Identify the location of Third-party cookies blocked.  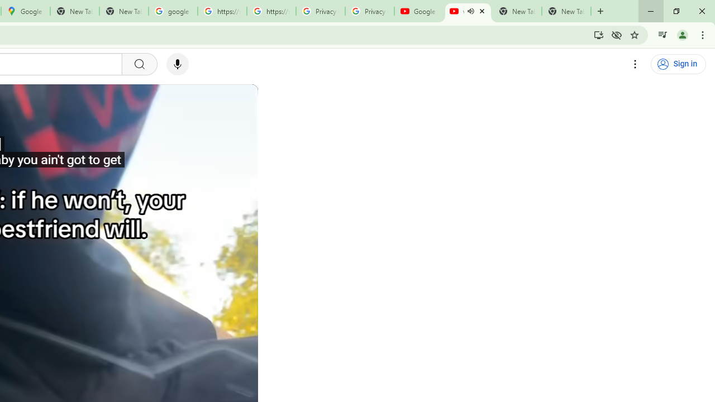
(617, 35).